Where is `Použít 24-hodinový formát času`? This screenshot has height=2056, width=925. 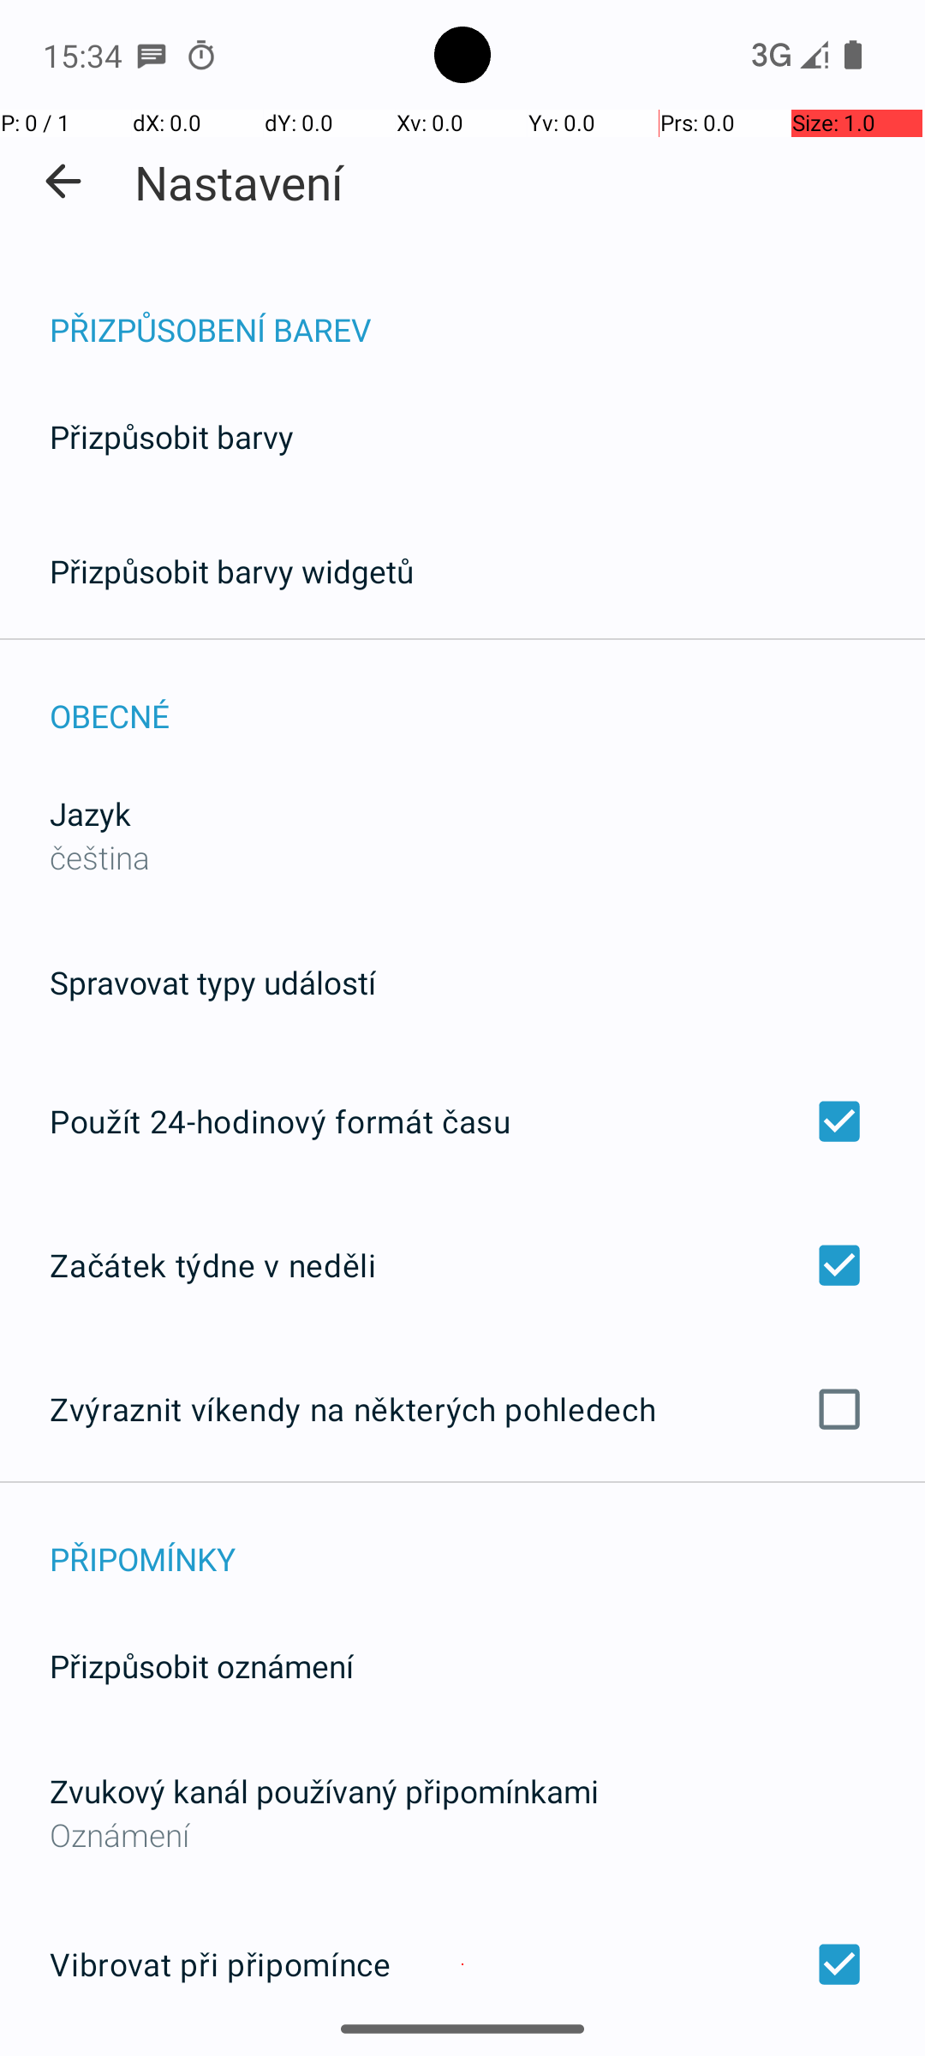 Použít 24-hodinový formát času is located at coordinates (462, 1121).